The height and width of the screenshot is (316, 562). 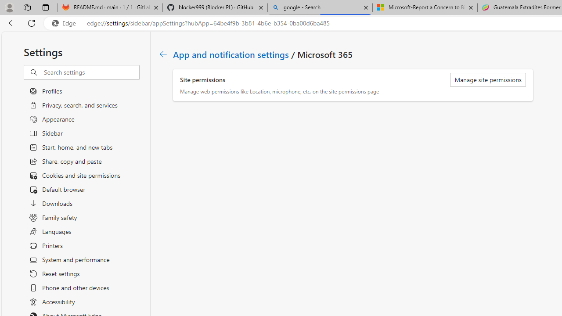 I want to click on Microsoft-Report a Concern to Bing, so click(x=425, y=8).